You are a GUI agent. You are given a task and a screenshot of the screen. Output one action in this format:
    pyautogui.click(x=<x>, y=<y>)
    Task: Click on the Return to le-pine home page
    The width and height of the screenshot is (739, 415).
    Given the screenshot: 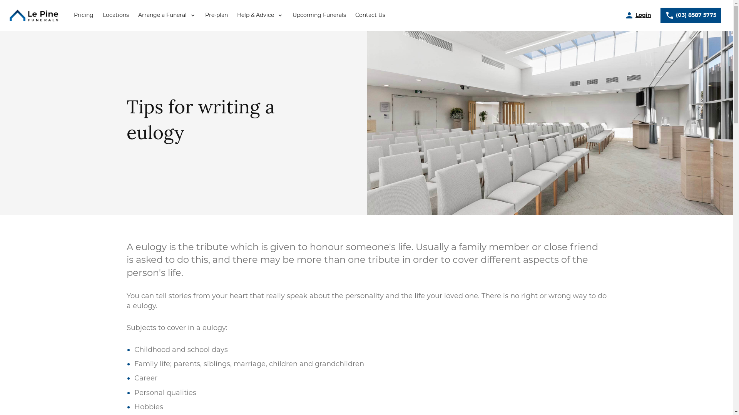 What is the action you would take?
    pyautogui.click(x=34, y=15)
    